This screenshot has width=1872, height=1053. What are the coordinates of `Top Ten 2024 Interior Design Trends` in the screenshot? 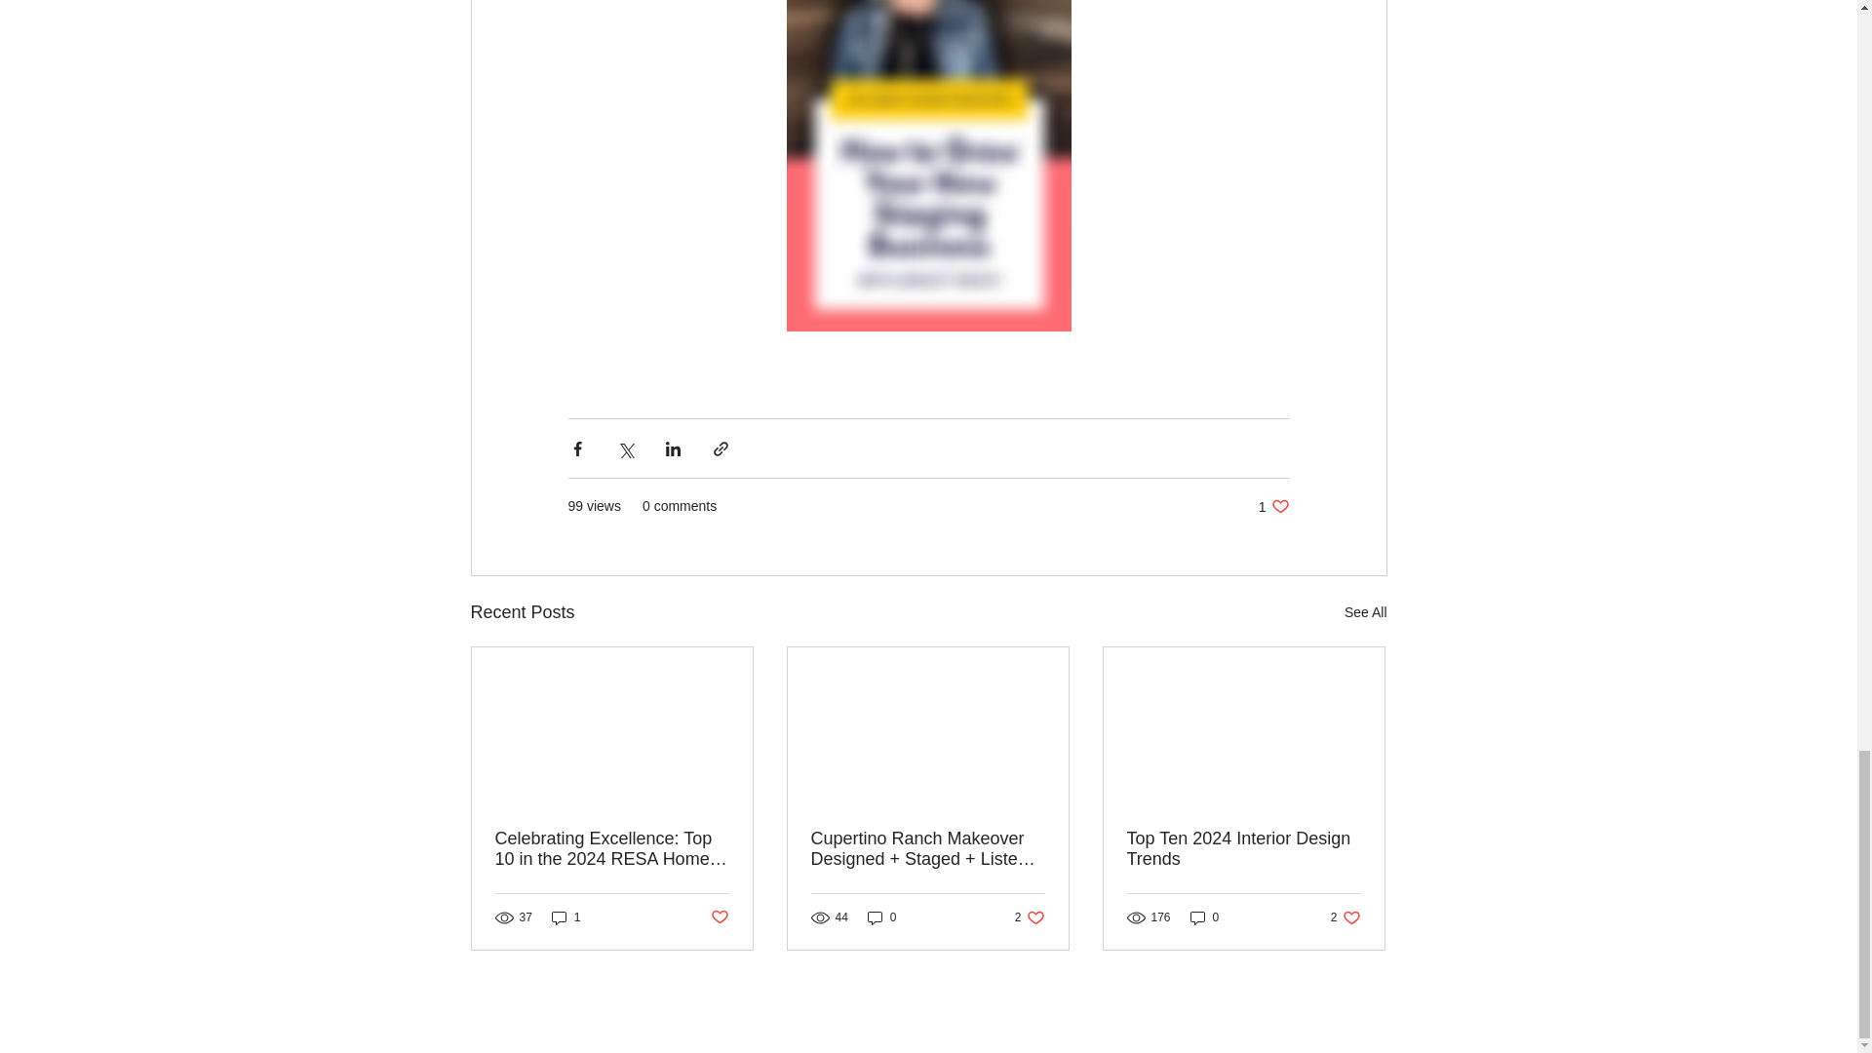 It's located at (1273, 506).